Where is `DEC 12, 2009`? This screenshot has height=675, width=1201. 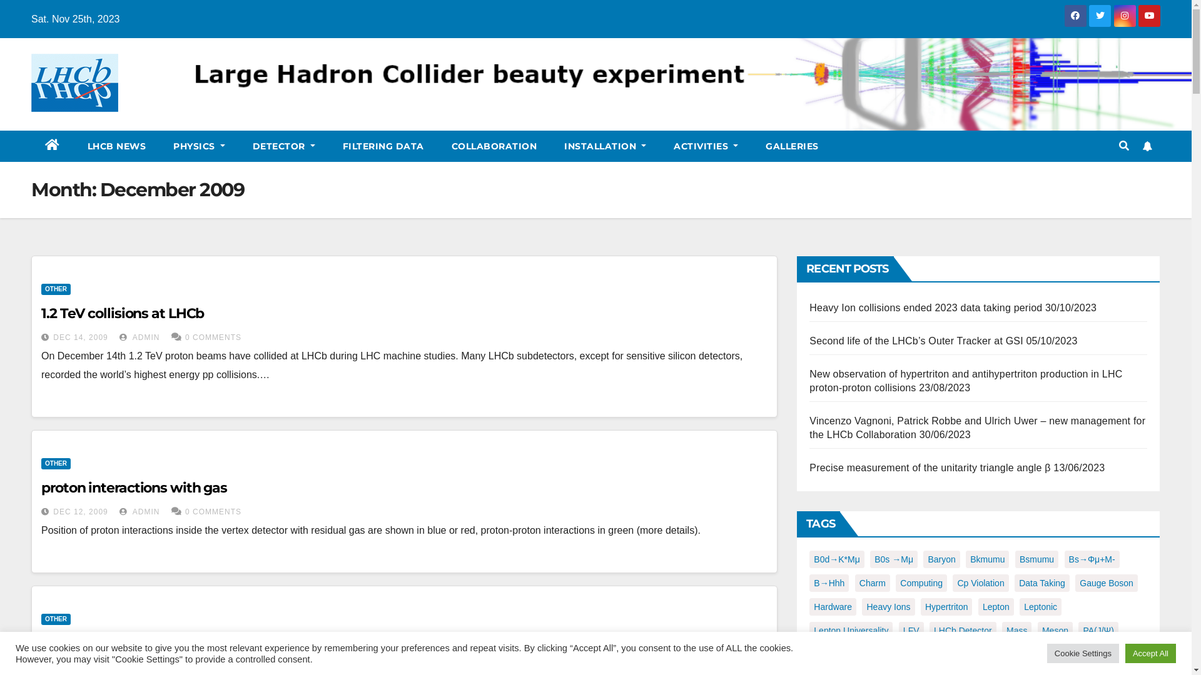 DEC 12, 2009 is located at coordinates (80, 512).